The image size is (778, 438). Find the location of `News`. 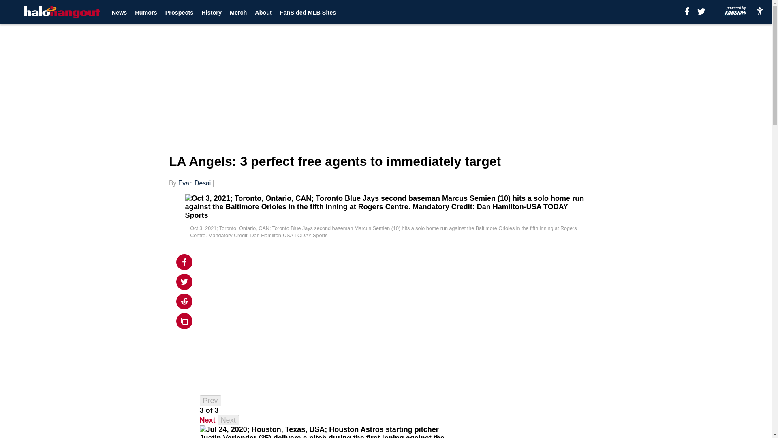

News is located at coordinates (120, 12).